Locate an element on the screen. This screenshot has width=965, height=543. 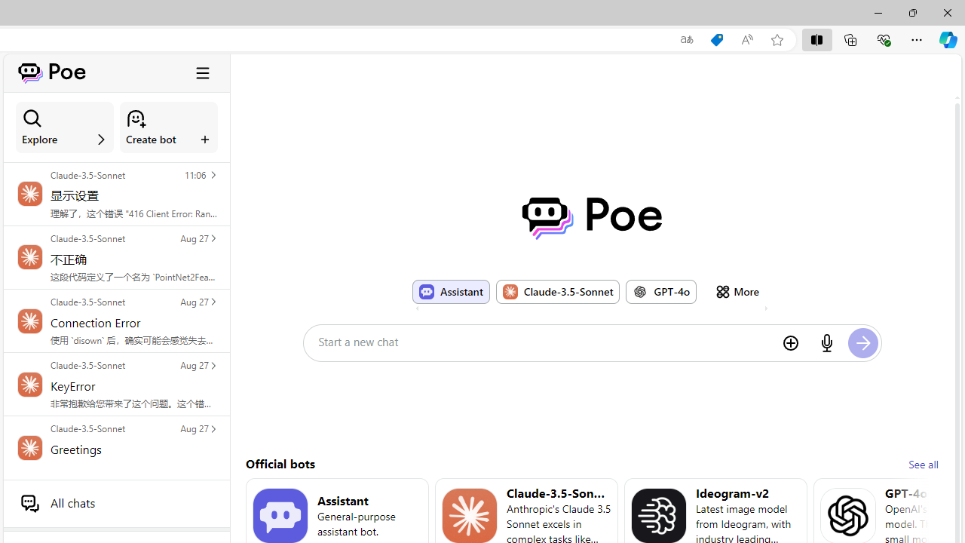
All chats is located at coordinates (116, 503).